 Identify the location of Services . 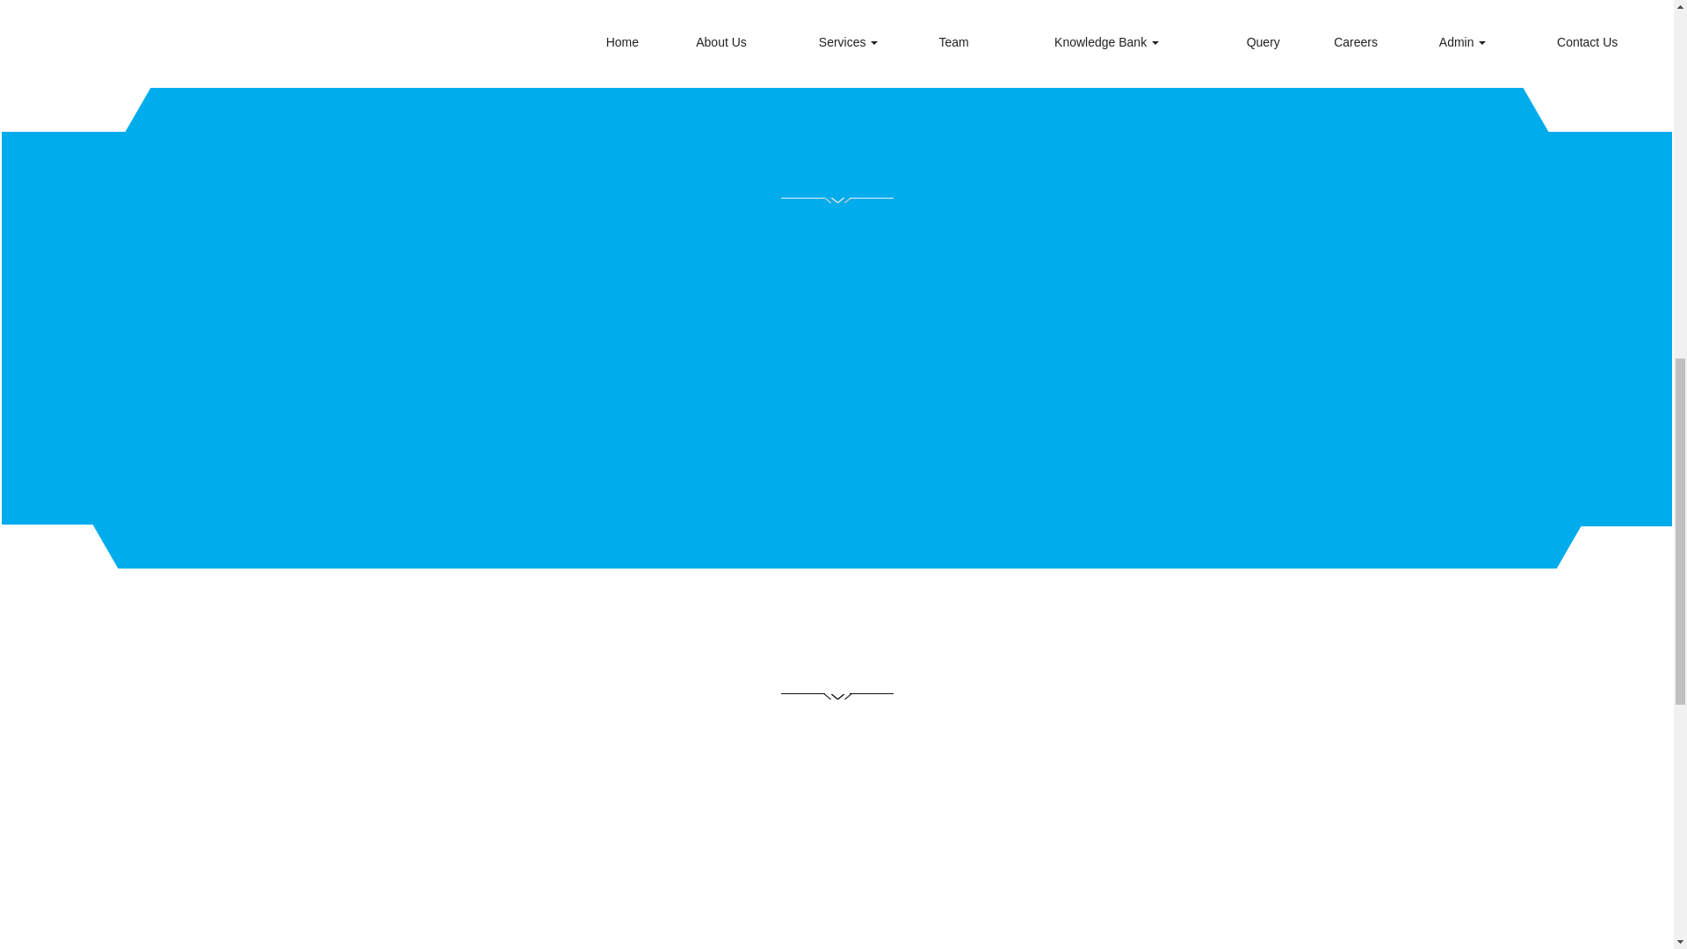
(847, 42).